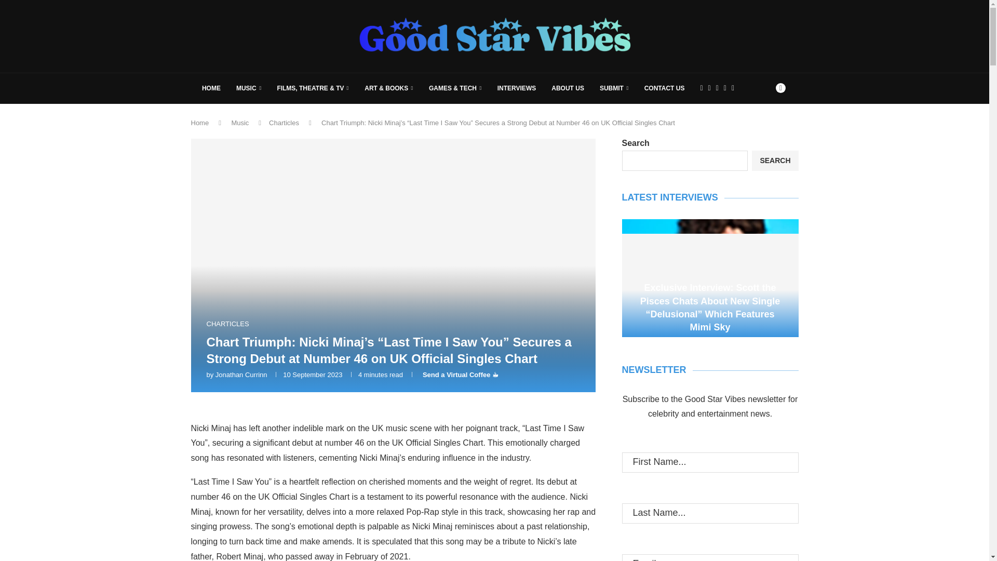 The width and height of the screenshot is (997, 561). What do you see at coordinates (284, 123) in the screenshot?
I see `Charticles` at bounding box center [284, 123].